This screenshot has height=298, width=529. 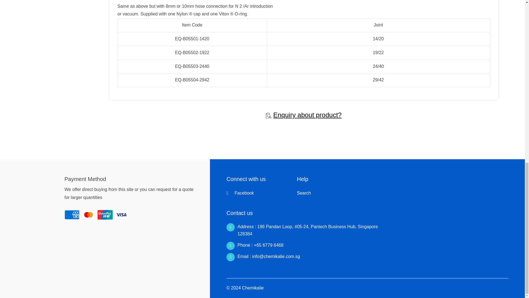 I want to click on American Express, so click(x=72, y=215).